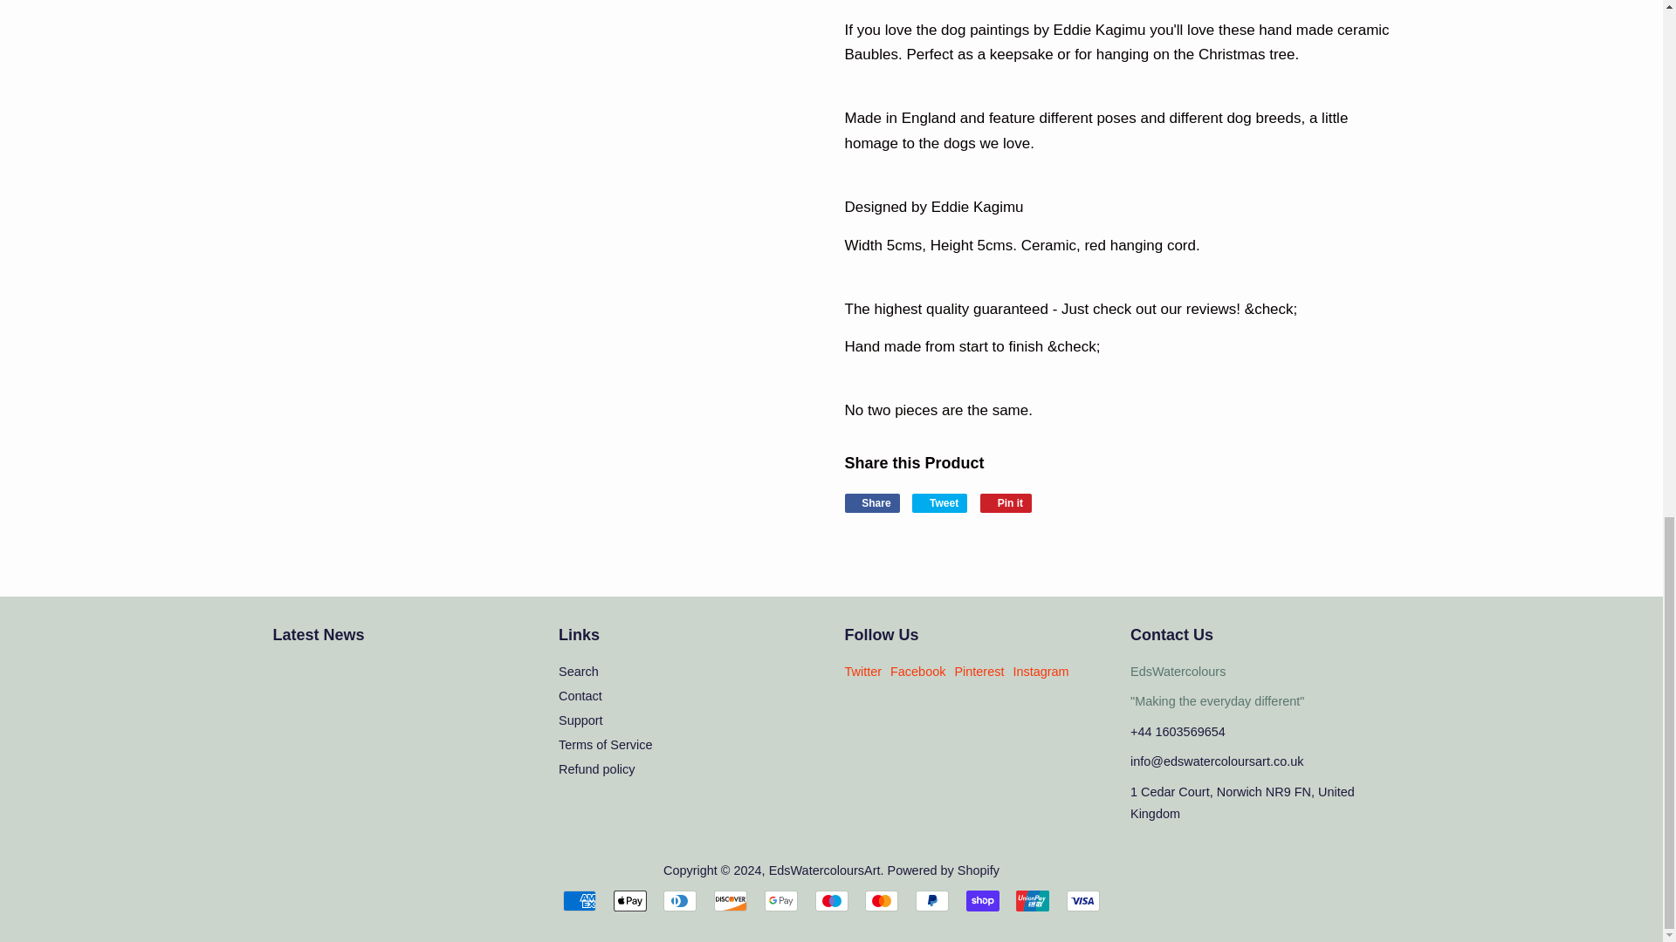 The image size is (1676, 942). What do you see at coordinates (983, 900) in the screenshot?
I see `Shop Pay` at bounding box center [983, 900].